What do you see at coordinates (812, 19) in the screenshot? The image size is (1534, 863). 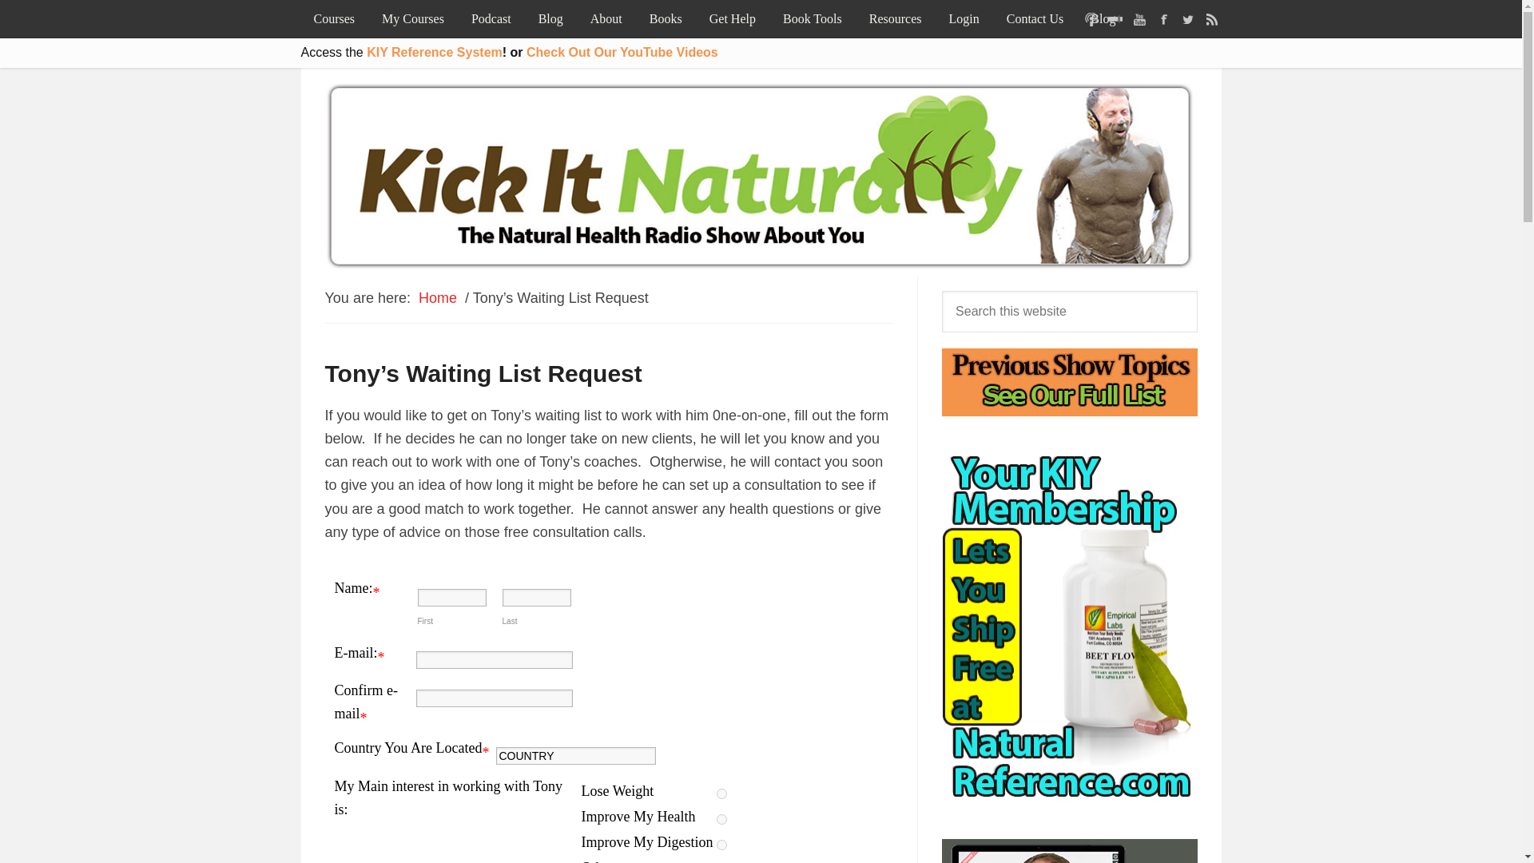 I see `Book Tools` at bounding box center [812, 19].